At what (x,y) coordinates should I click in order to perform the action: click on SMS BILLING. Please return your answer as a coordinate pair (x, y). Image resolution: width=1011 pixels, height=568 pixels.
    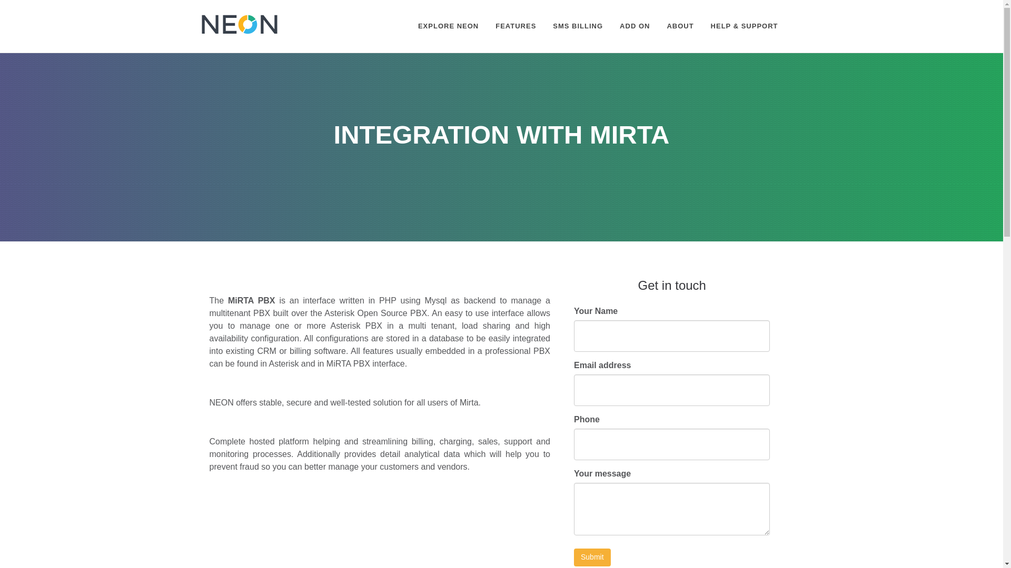
    Looking at the image, I should click on (577, 26).